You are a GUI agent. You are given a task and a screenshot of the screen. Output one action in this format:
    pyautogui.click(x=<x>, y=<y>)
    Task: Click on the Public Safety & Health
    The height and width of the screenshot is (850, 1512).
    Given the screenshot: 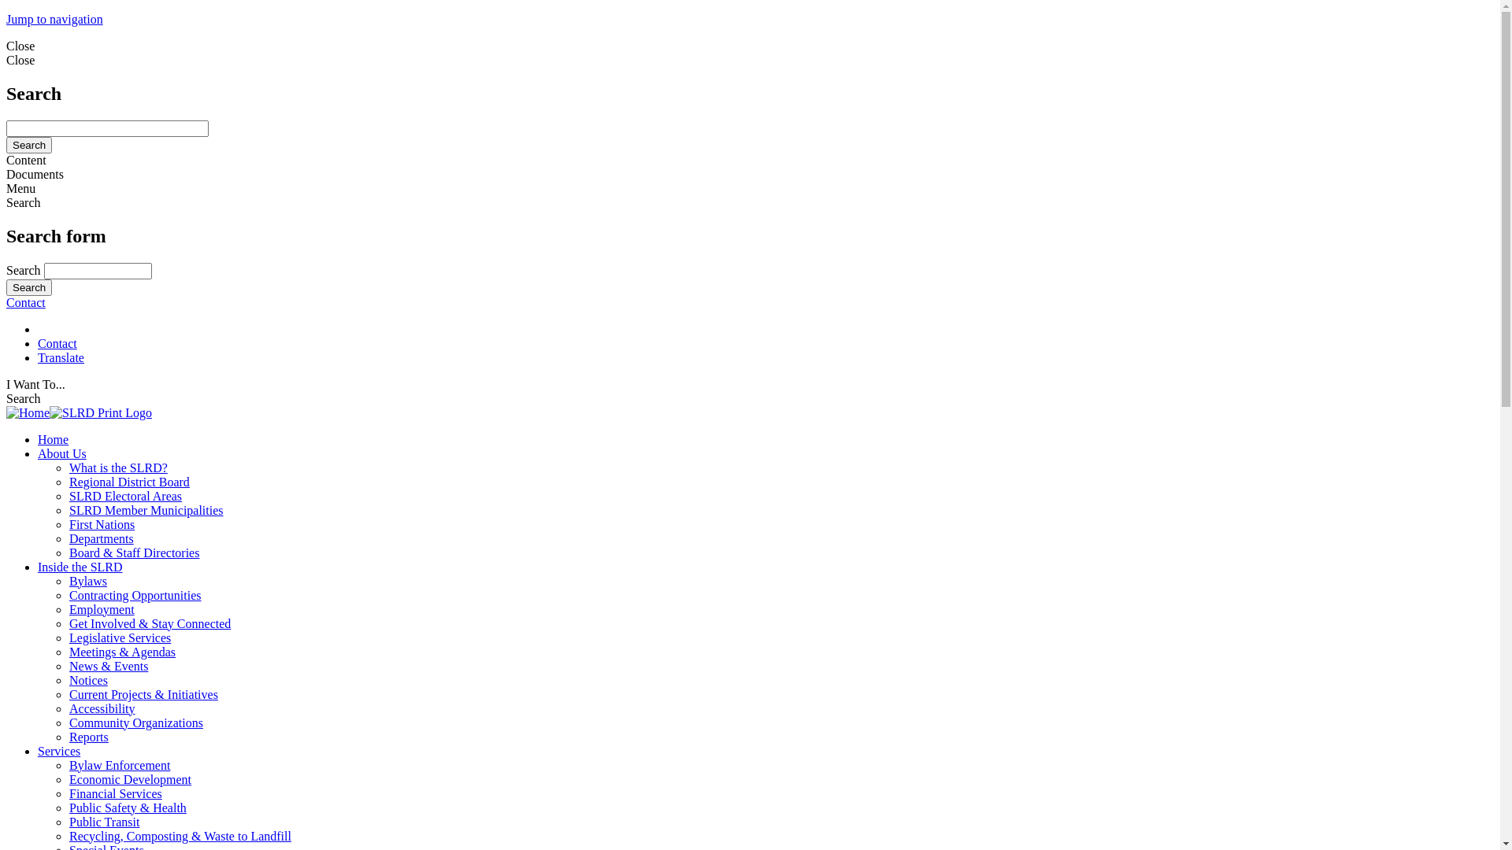 What is the action you would take?
    pyautogui.click(x=128, y=807)
    